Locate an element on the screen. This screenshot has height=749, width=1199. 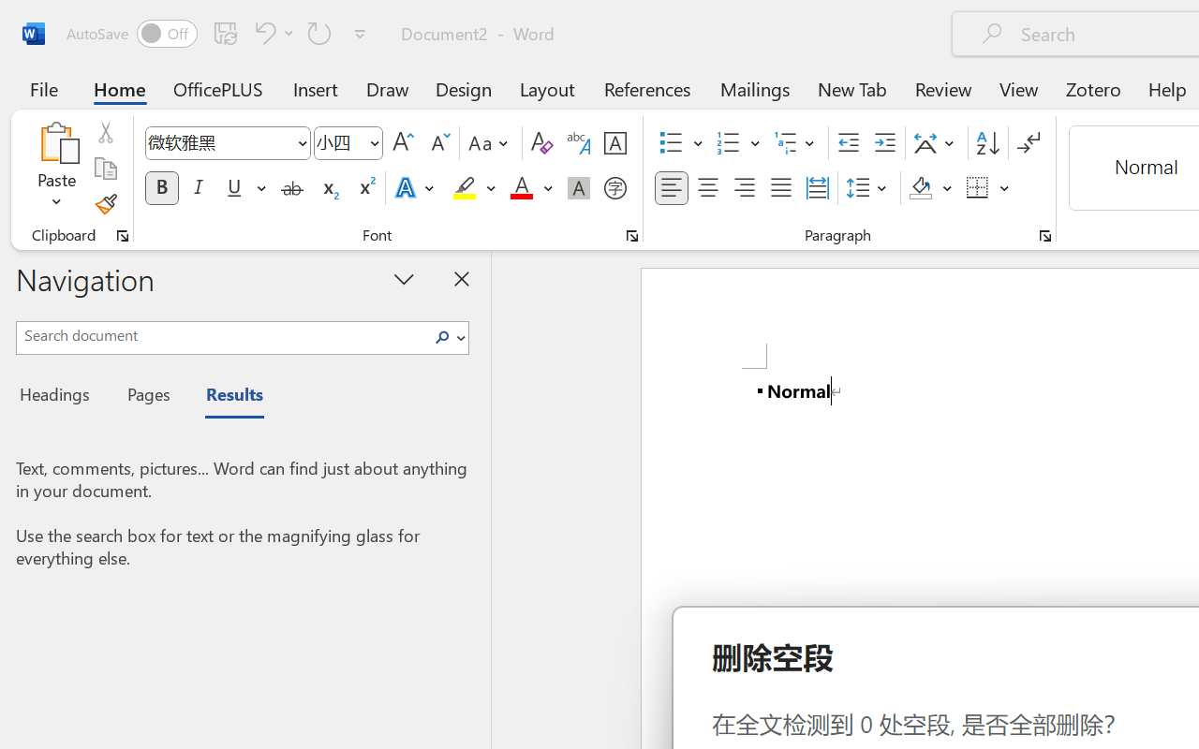
Repeat Doc Close is located at coordinates (319, 33).